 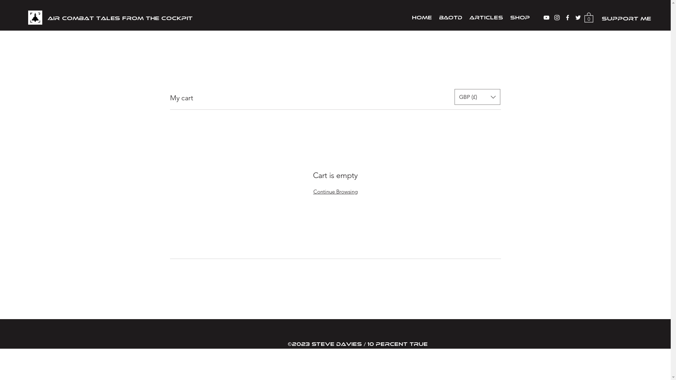 I want to click on Embedded Content, so click(x=336, y=17).